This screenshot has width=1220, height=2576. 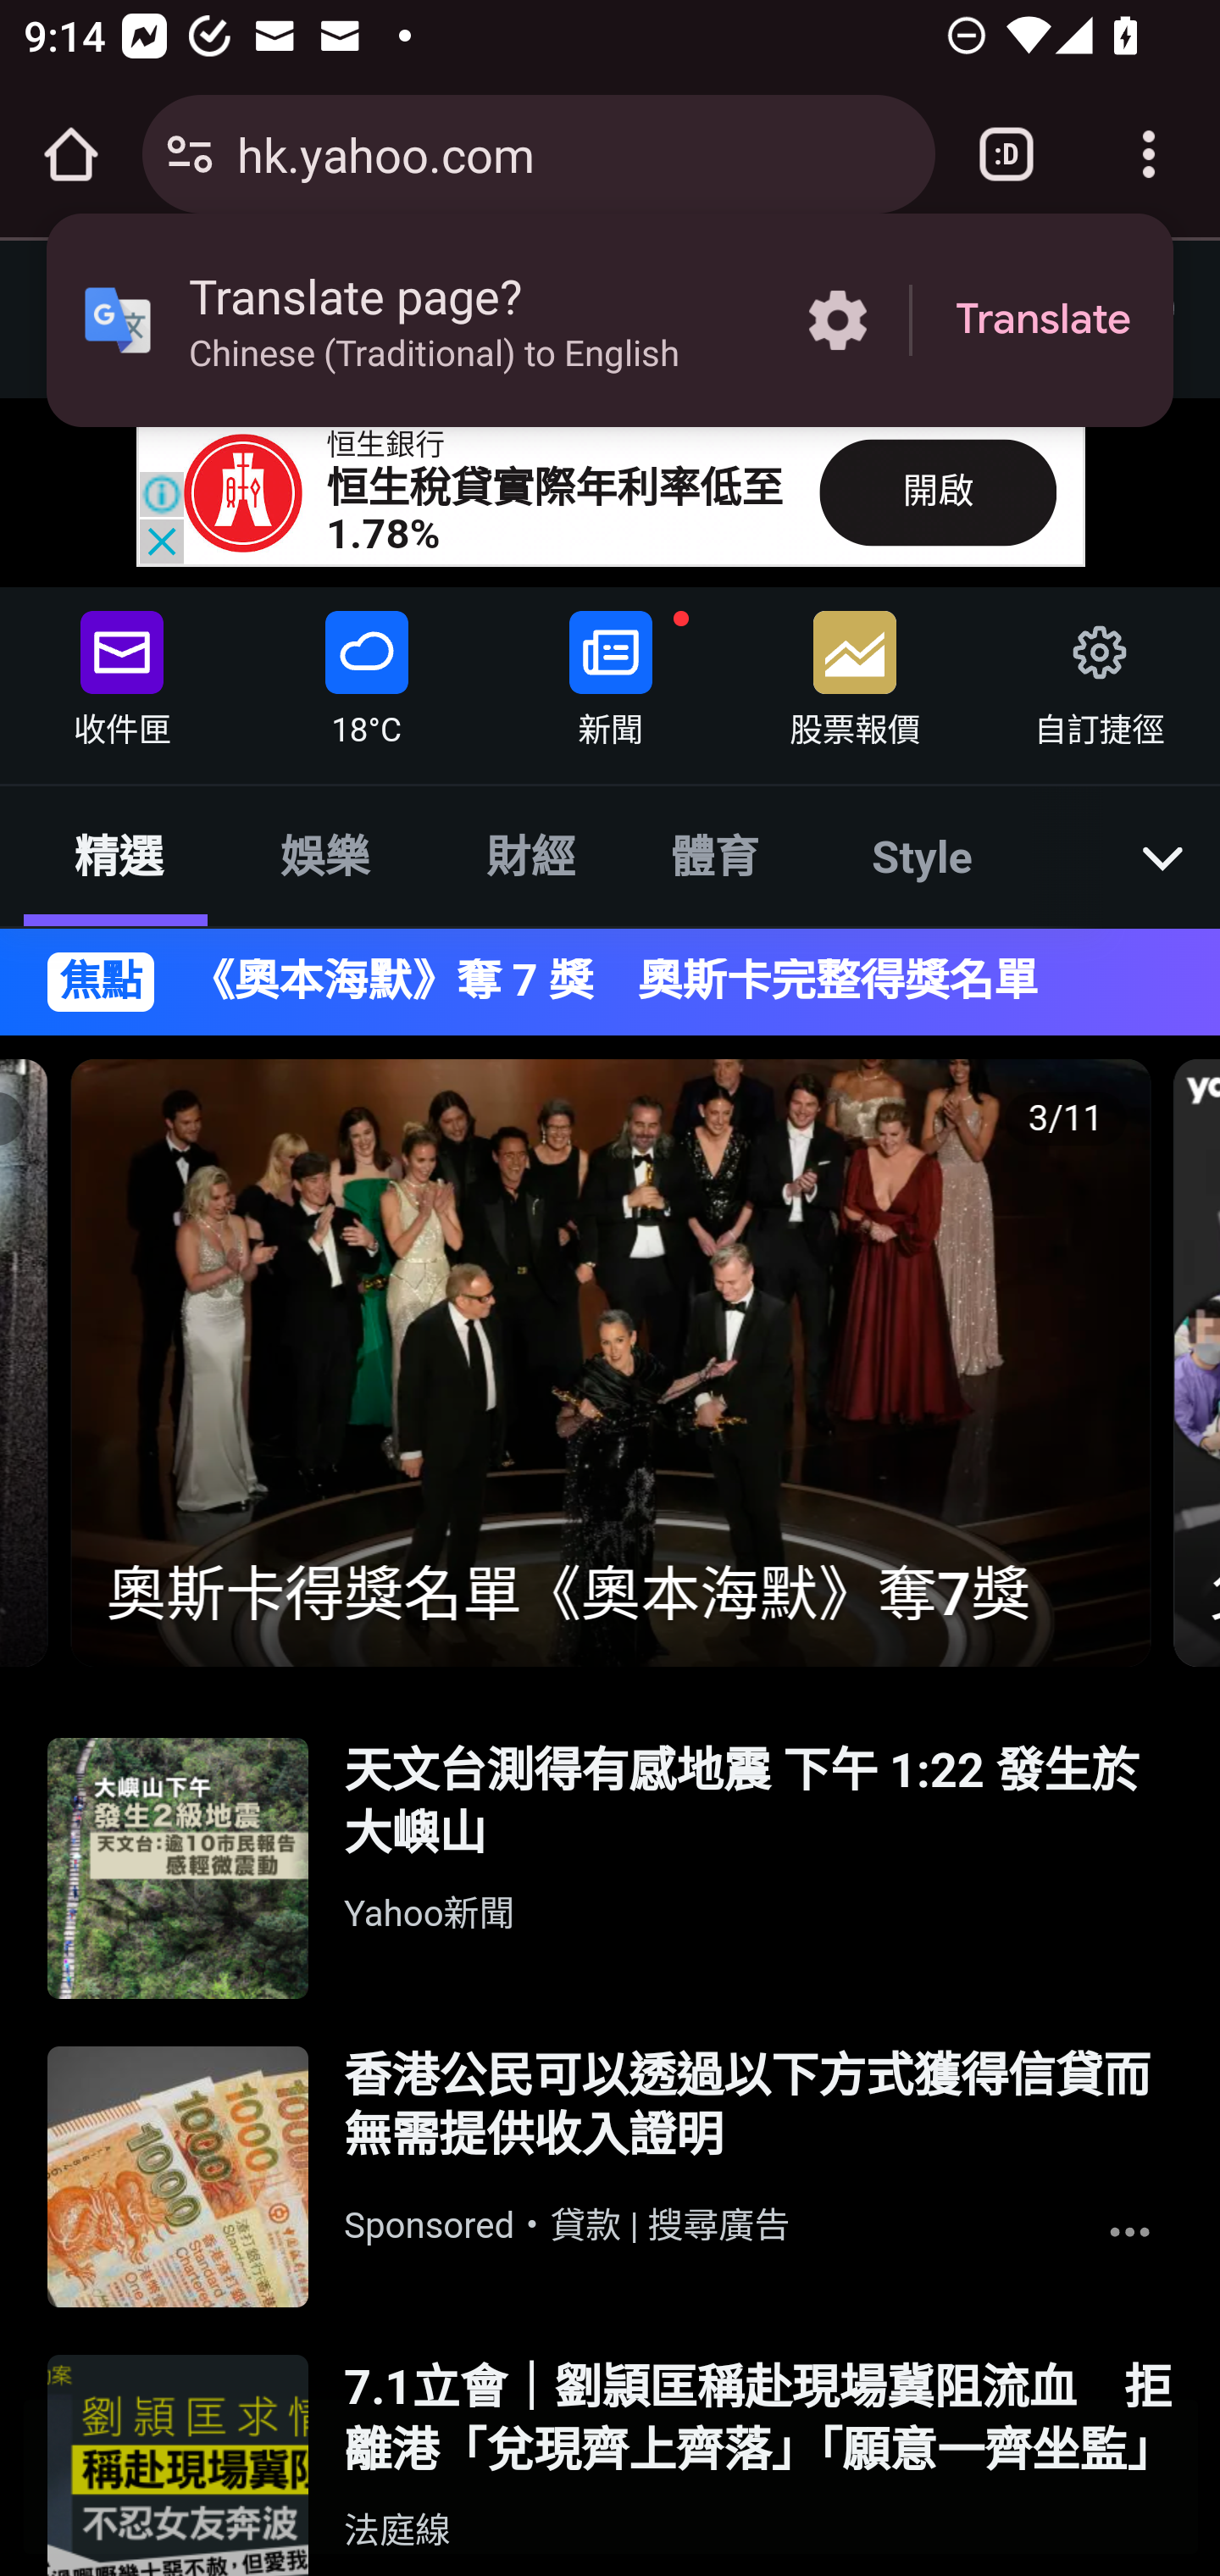 I want to click on 《奧本海默》奪 7 獎　奧斯卡完整得獎名單, so click(x=665, y=981).